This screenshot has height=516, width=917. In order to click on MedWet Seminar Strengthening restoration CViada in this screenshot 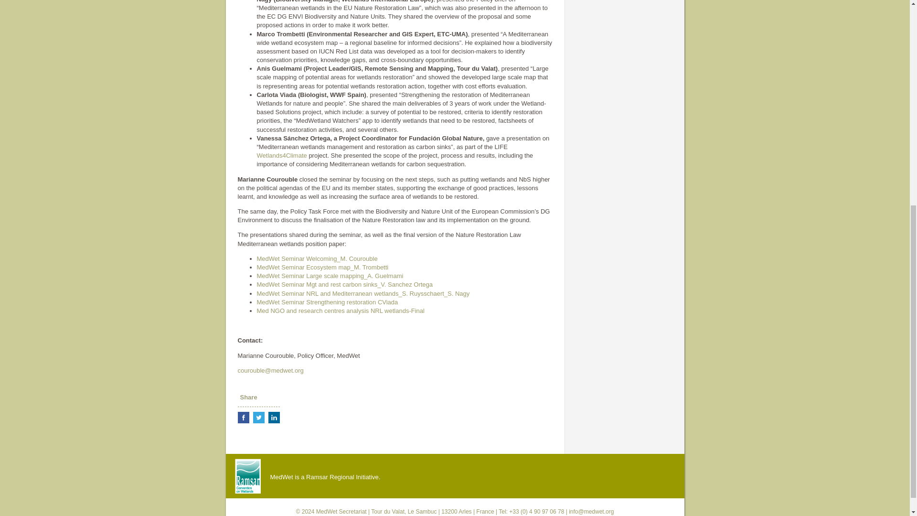, I will do `click(327, 302)`.